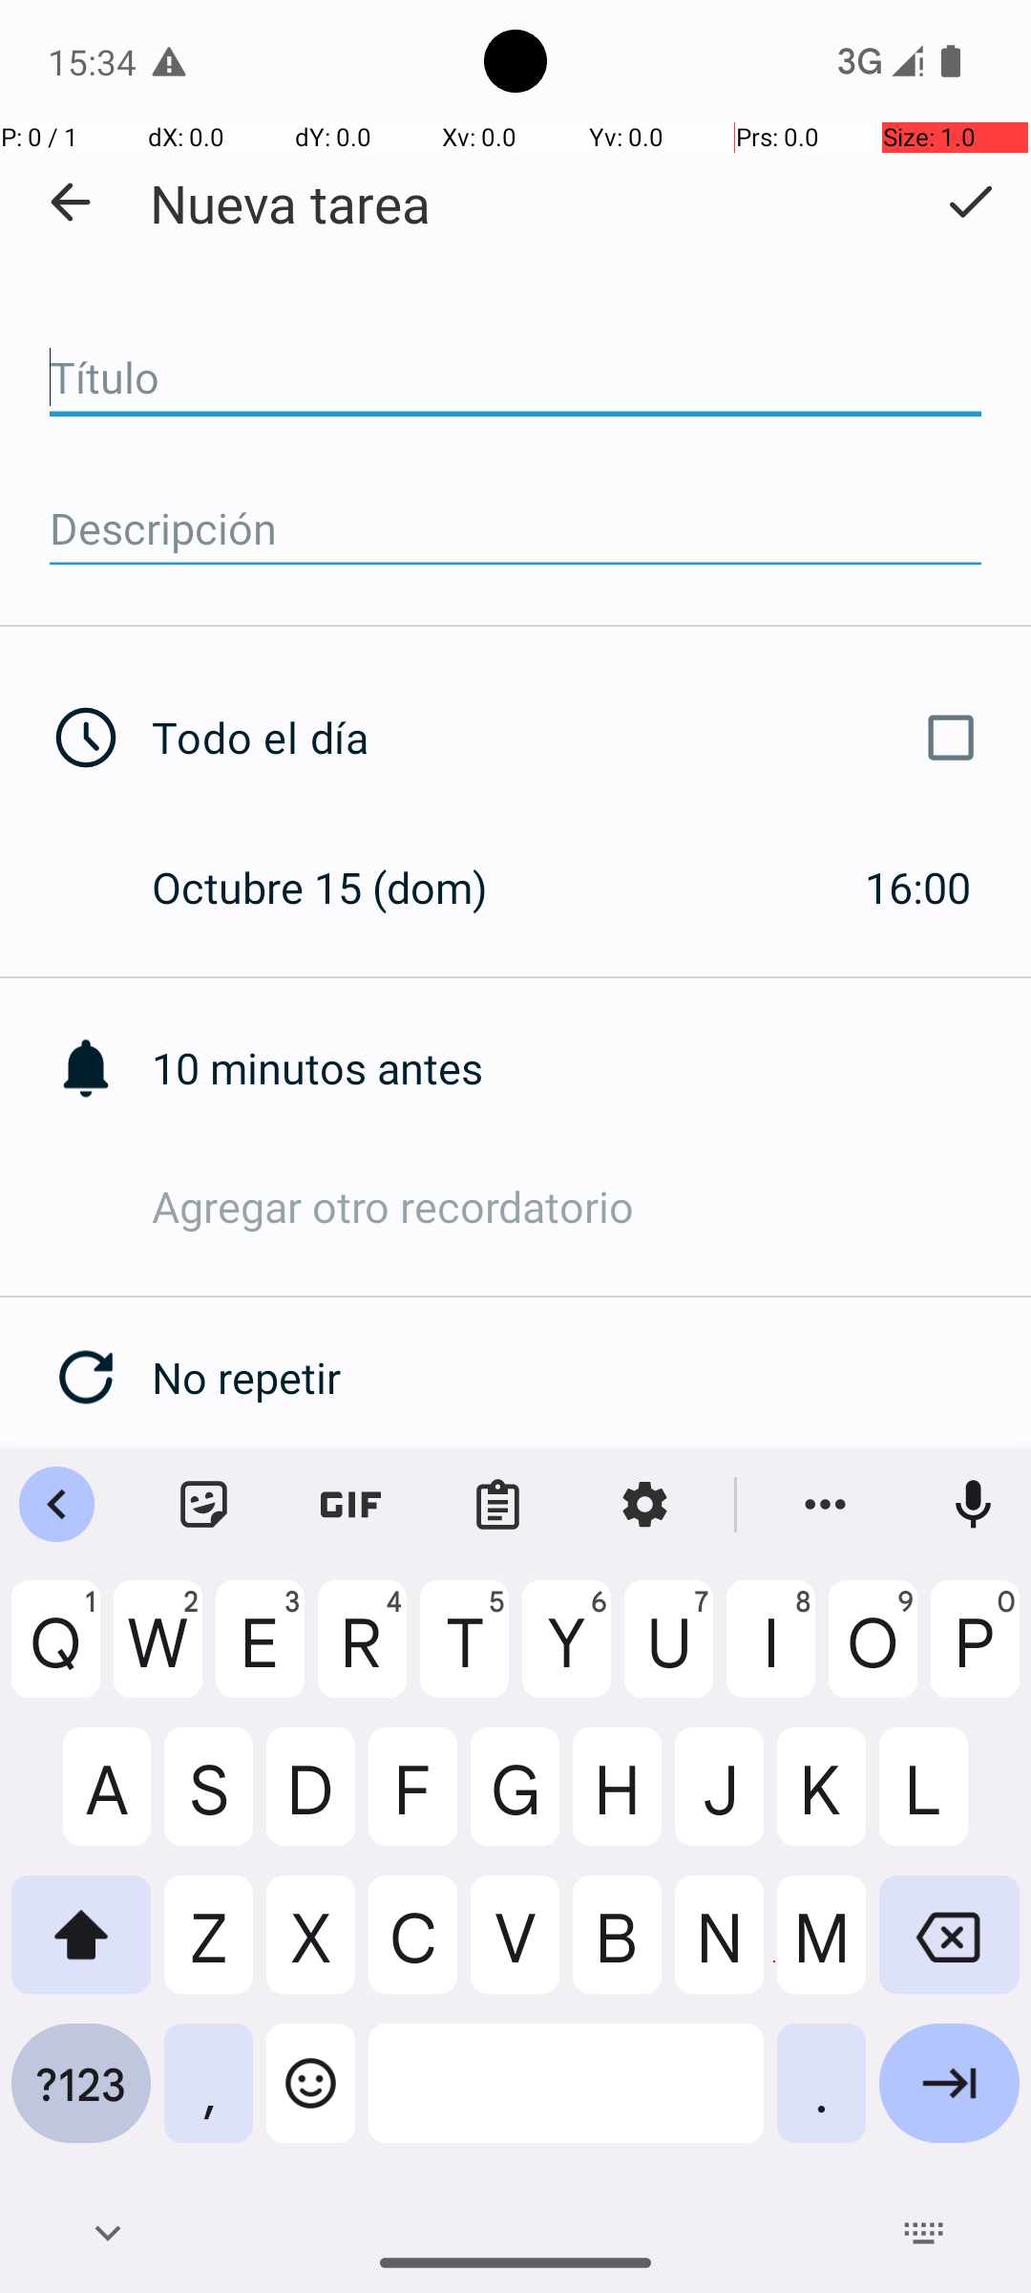 Image resolution: width=1031 pixels, height=2293 pixels. Describe the element at coordinates (571, 738) in the screenshot. I see `Todo el día` at that location.